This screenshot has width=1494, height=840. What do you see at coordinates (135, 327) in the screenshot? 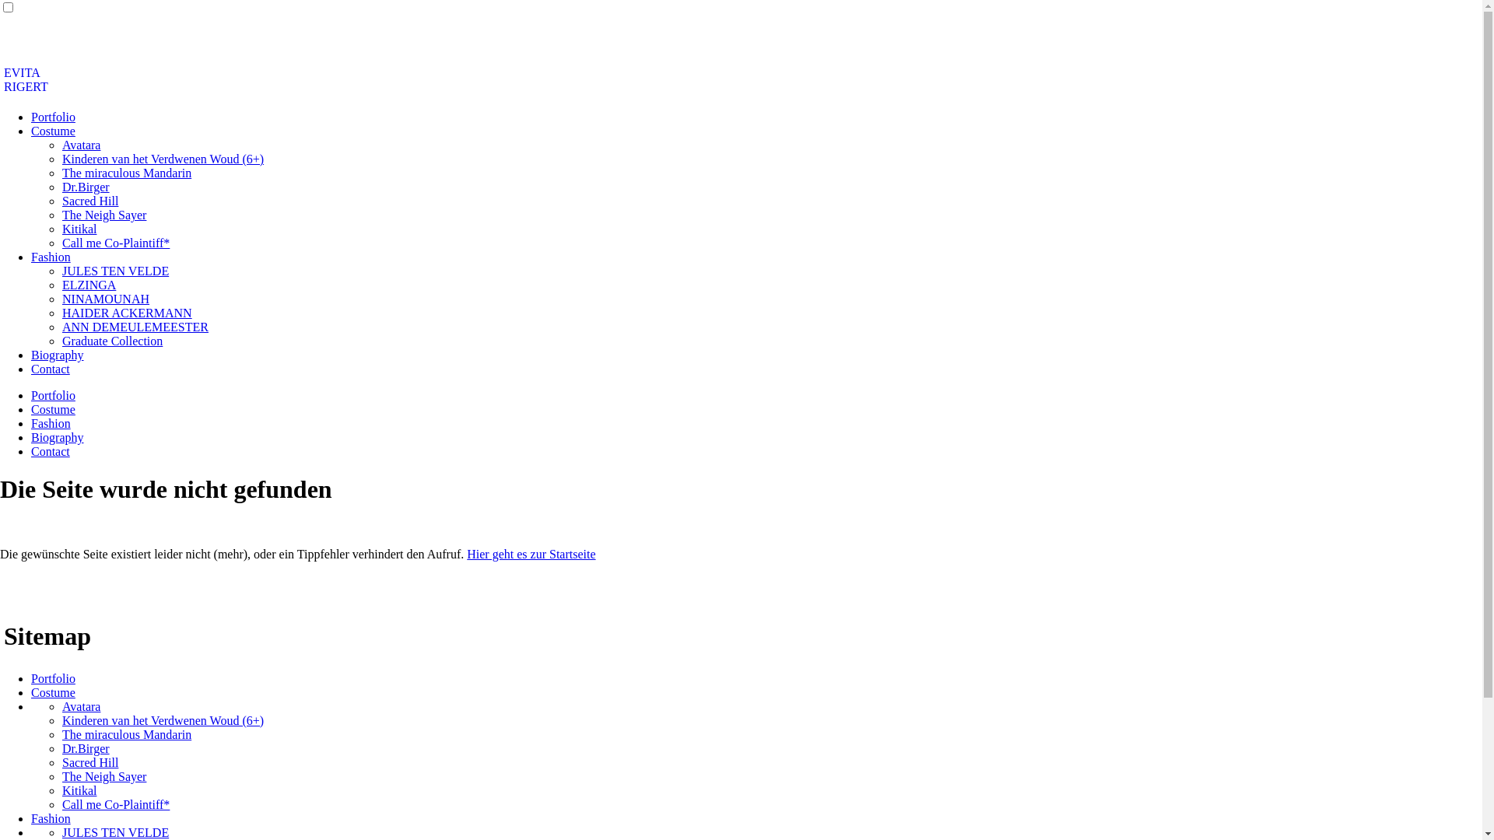
I see `ANN DEMEULEMEESTER` at bounding box center [135, 327].